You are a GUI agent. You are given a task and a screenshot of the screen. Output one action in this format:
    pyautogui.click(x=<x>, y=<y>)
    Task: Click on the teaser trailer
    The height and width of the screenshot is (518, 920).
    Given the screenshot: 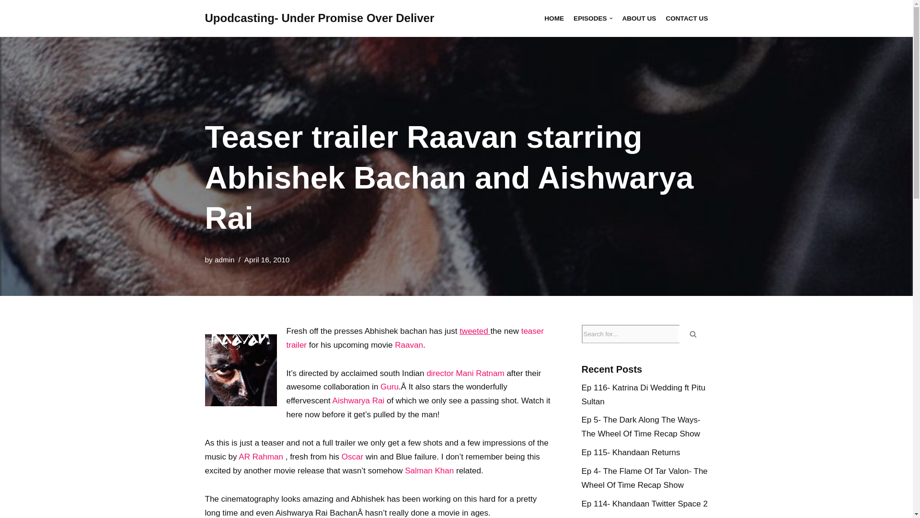 What is the action you would take?
    pyautogui.click(x=415, y=338)
    